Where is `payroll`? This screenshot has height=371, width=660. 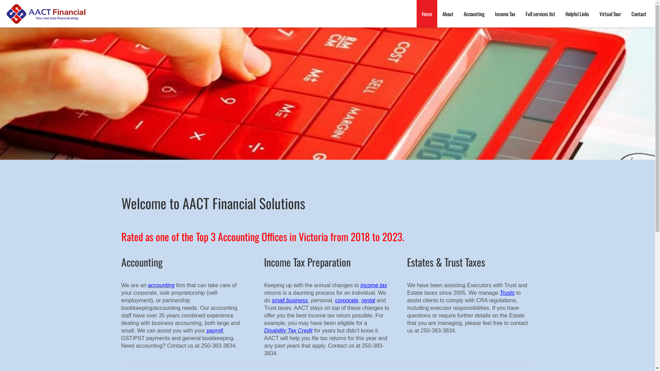
payroll is located at coordinates (214, 330).